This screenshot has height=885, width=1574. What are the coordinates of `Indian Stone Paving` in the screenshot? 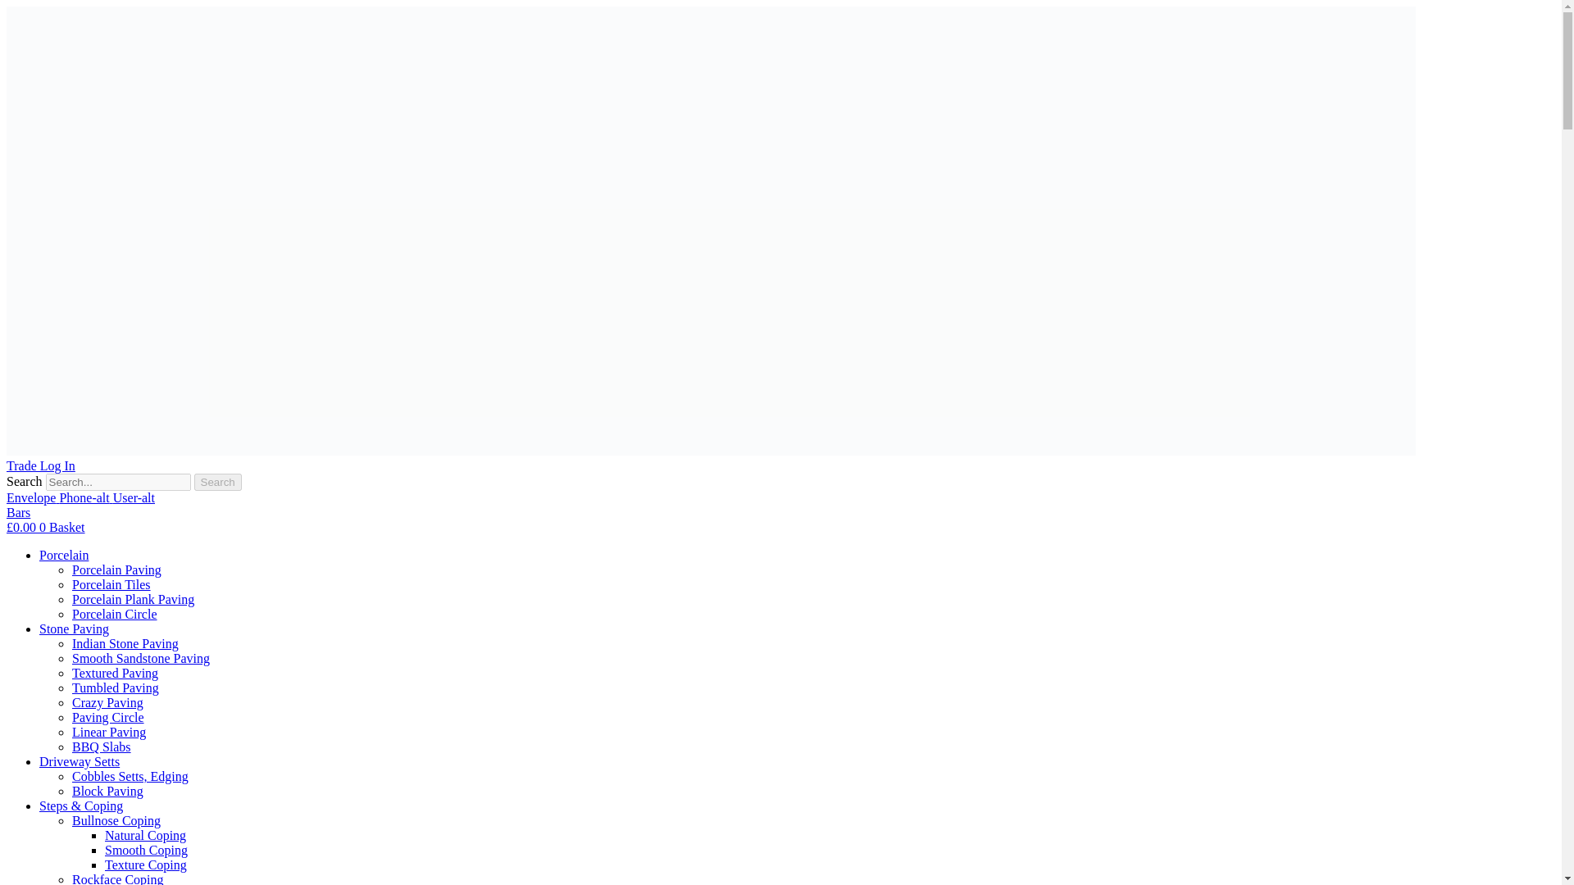 It's located at (125, 642).